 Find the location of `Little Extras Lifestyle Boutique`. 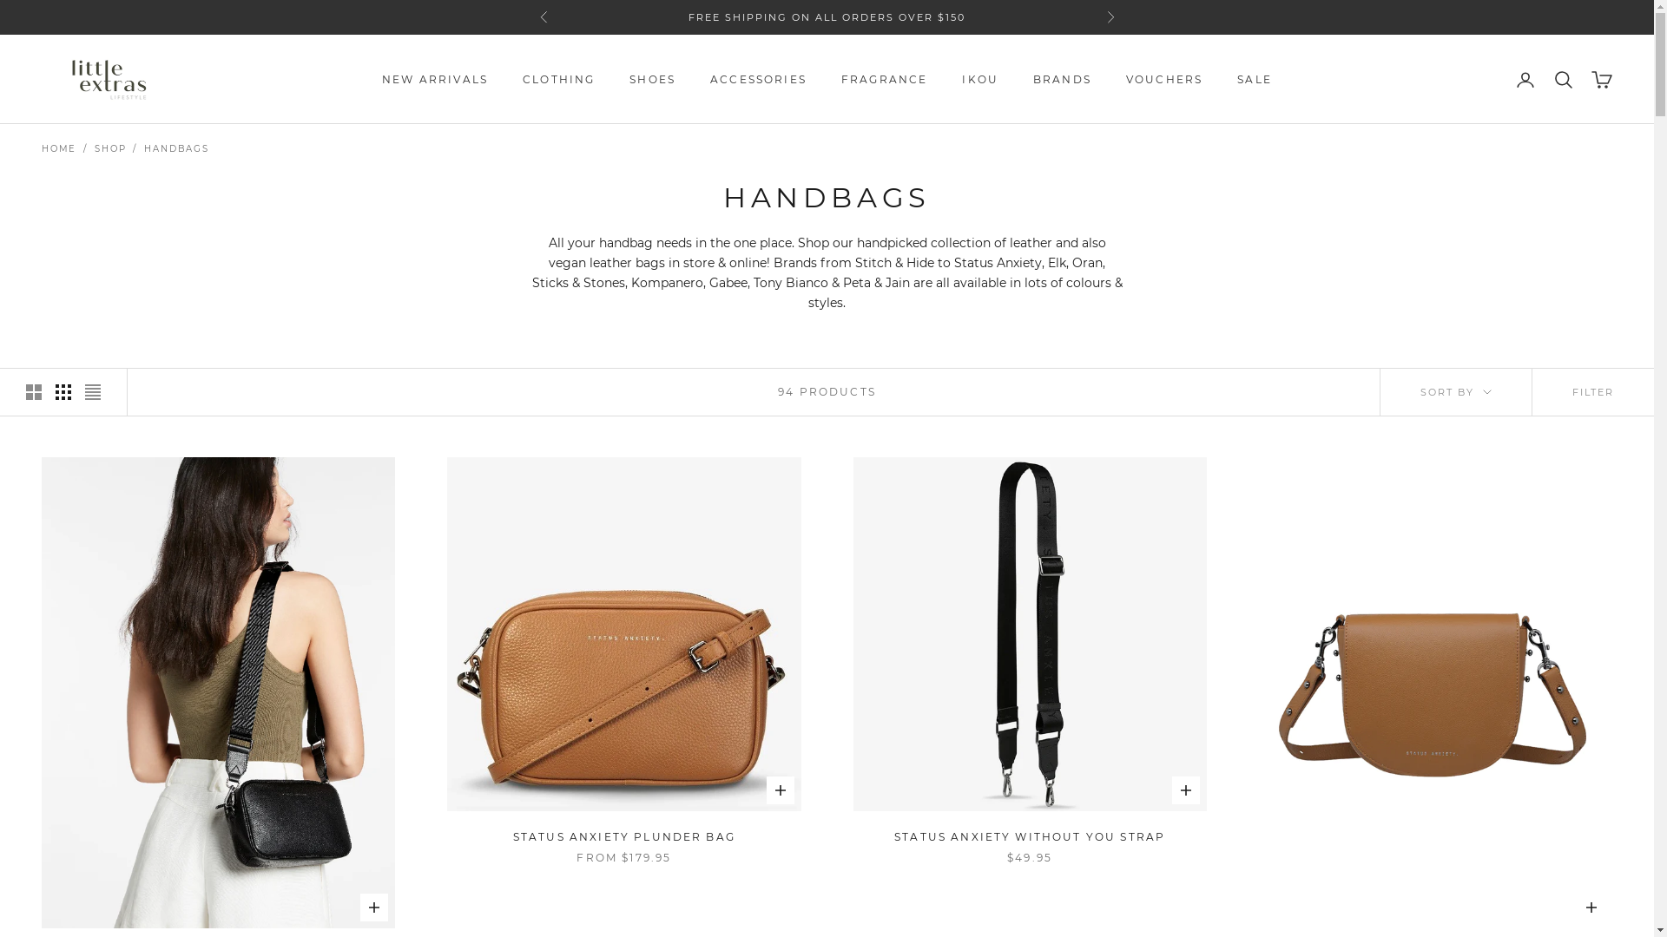

Little Extras Lifestyle Boutique is located at coordinates (109, 80).